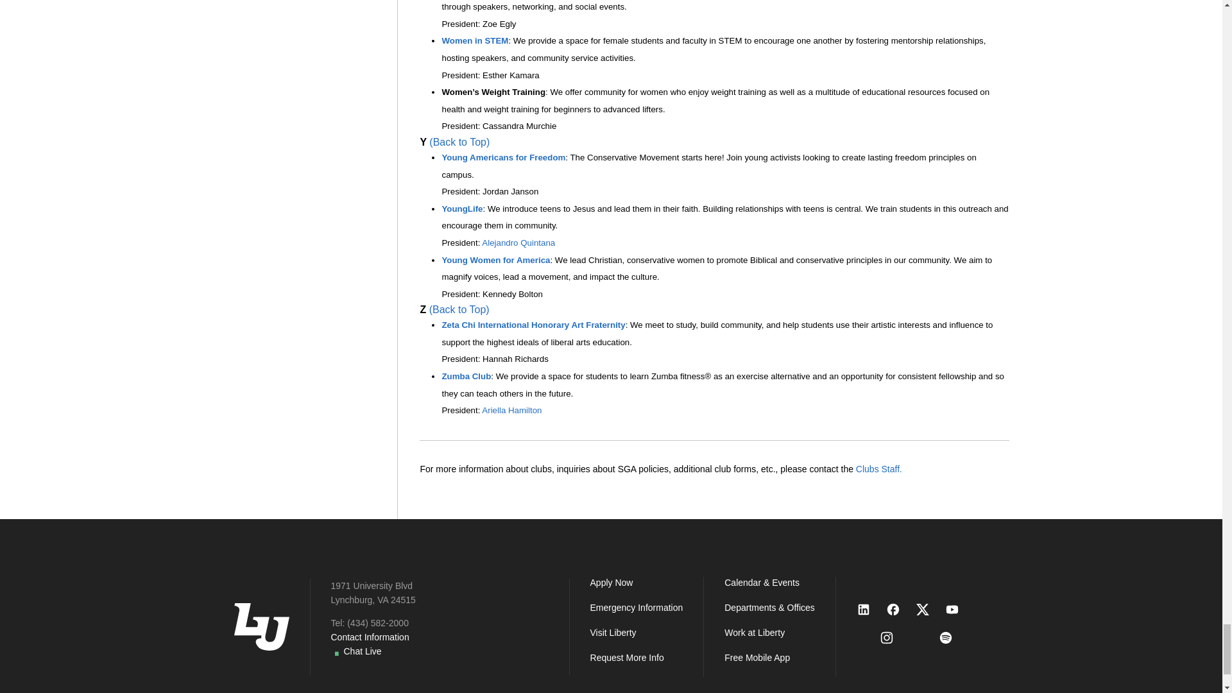  What do you see at coordinates (869, 610) in the screenshot?
I see `Linkedin White` at bounding box center [869, 610].